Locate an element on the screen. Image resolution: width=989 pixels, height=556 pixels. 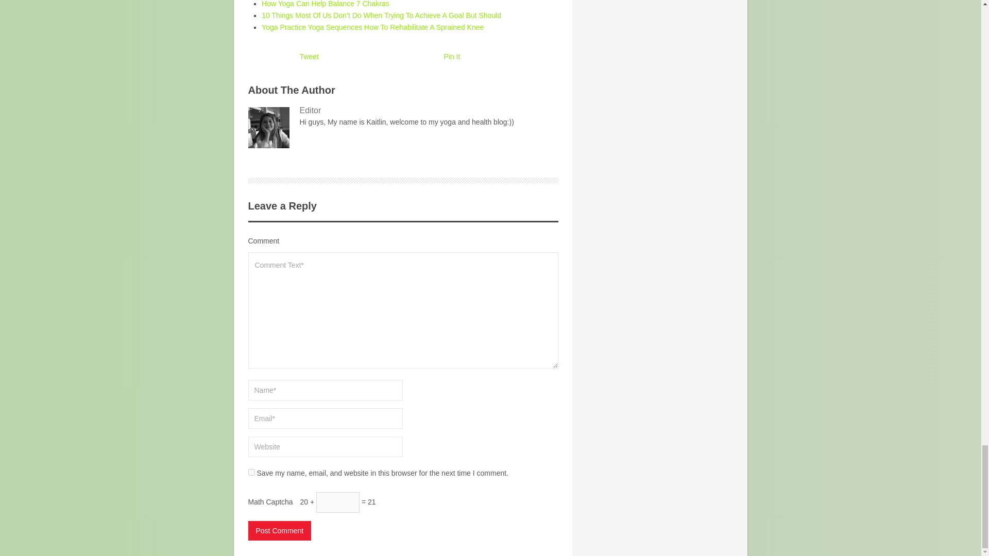
How Yoga Can Help Balance 7 Chakras is located at coordinates (326, 4).